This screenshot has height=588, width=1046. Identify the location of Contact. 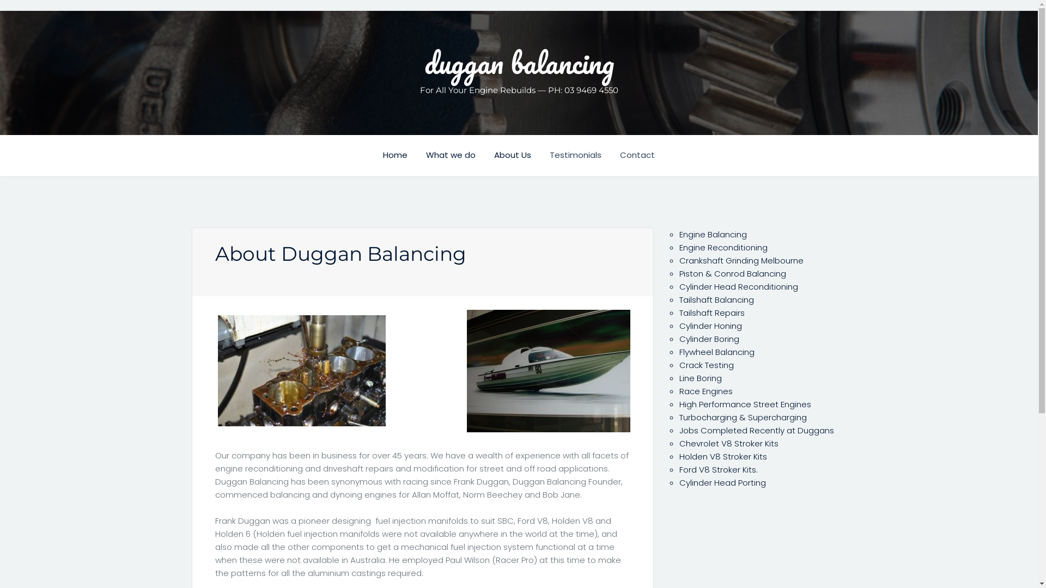
(637, 154).